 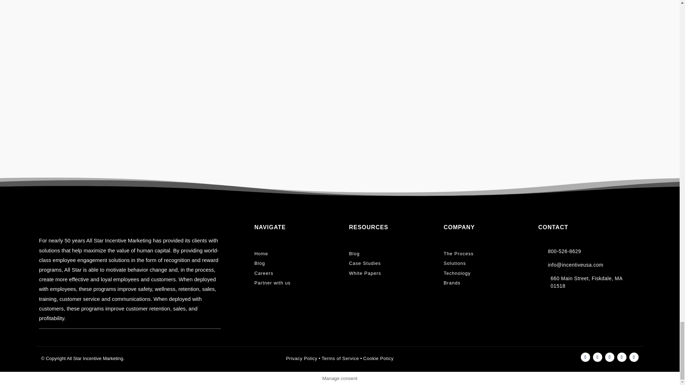 I want to click on Follow on Youtube, so click(x=634, y=357).